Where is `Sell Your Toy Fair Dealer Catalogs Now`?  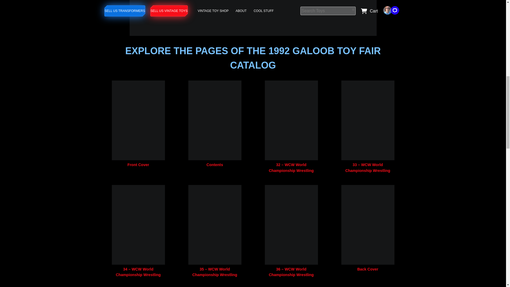 Sell Your Toy Fair Dealer Catalogs Now is located at coordinates (253, 18).